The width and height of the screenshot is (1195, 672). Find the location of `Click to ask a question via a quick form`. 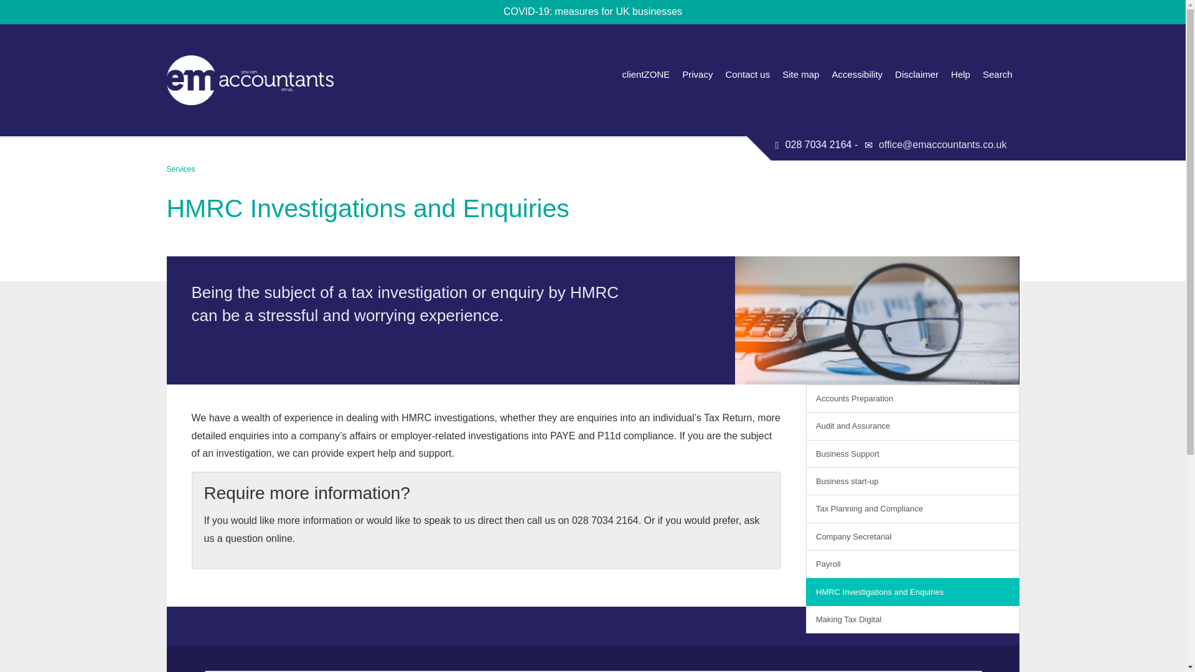

Click to ask a question via a quick form is located at coordinates (482, 529).